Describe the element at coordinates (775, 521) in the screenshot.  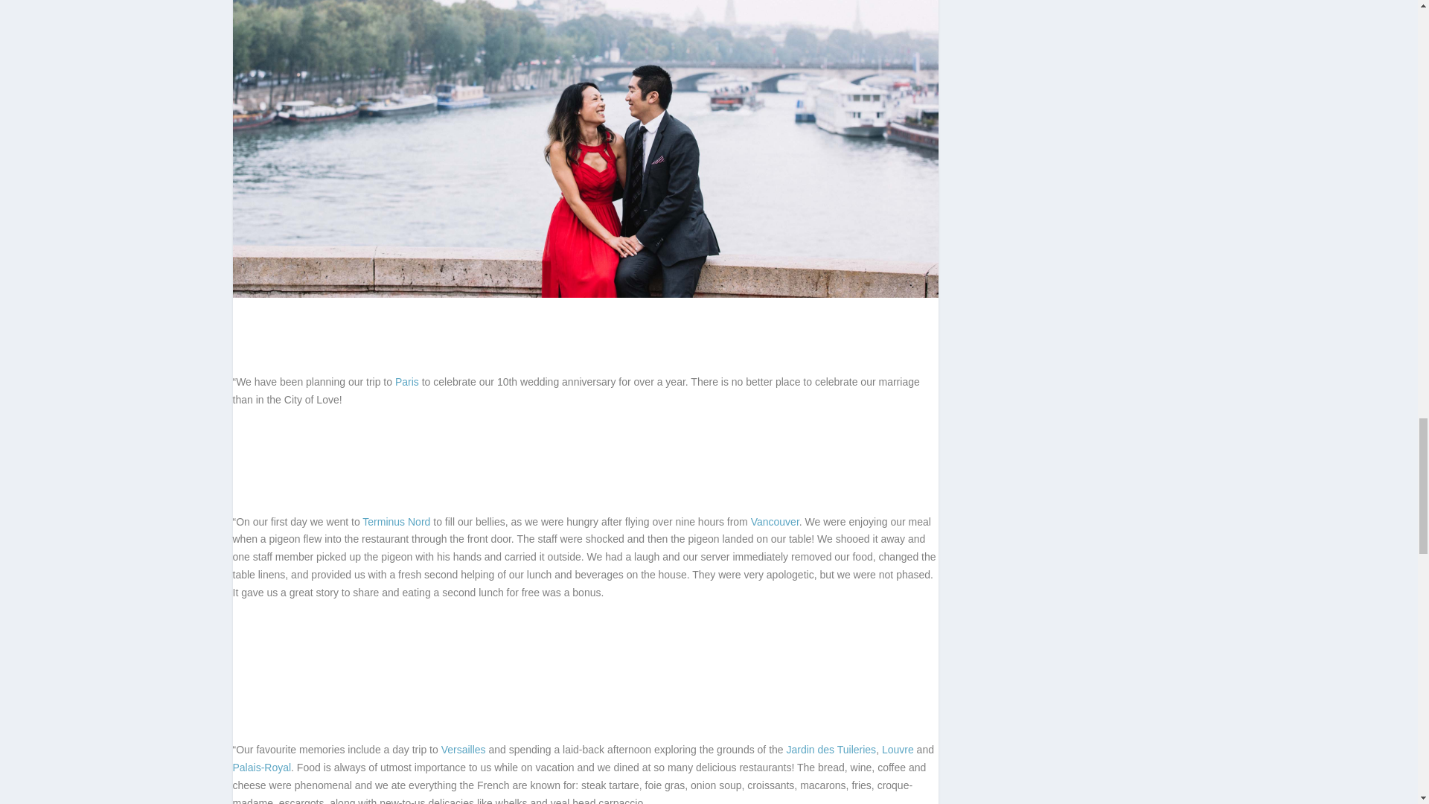
I see `Vancouver` at that location.